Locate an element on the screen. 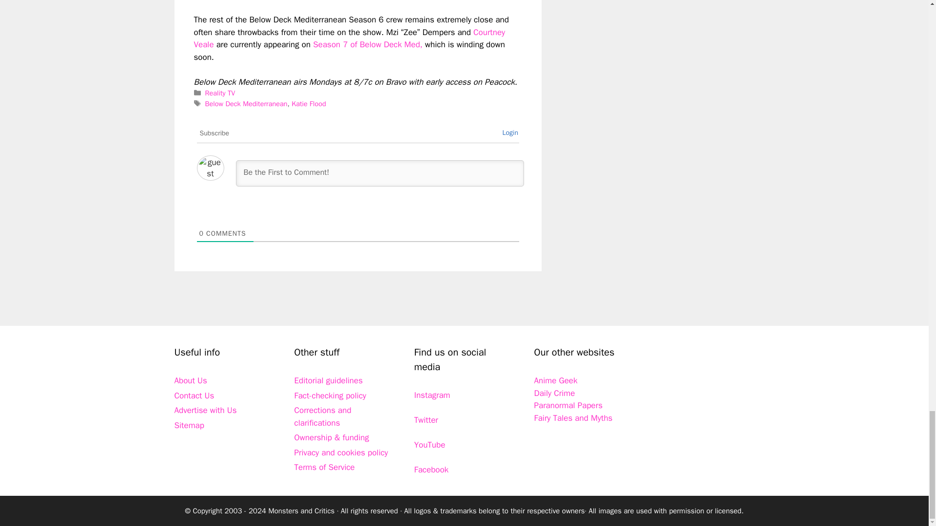  Editorial guidelines is located at coordinates (329, 380).